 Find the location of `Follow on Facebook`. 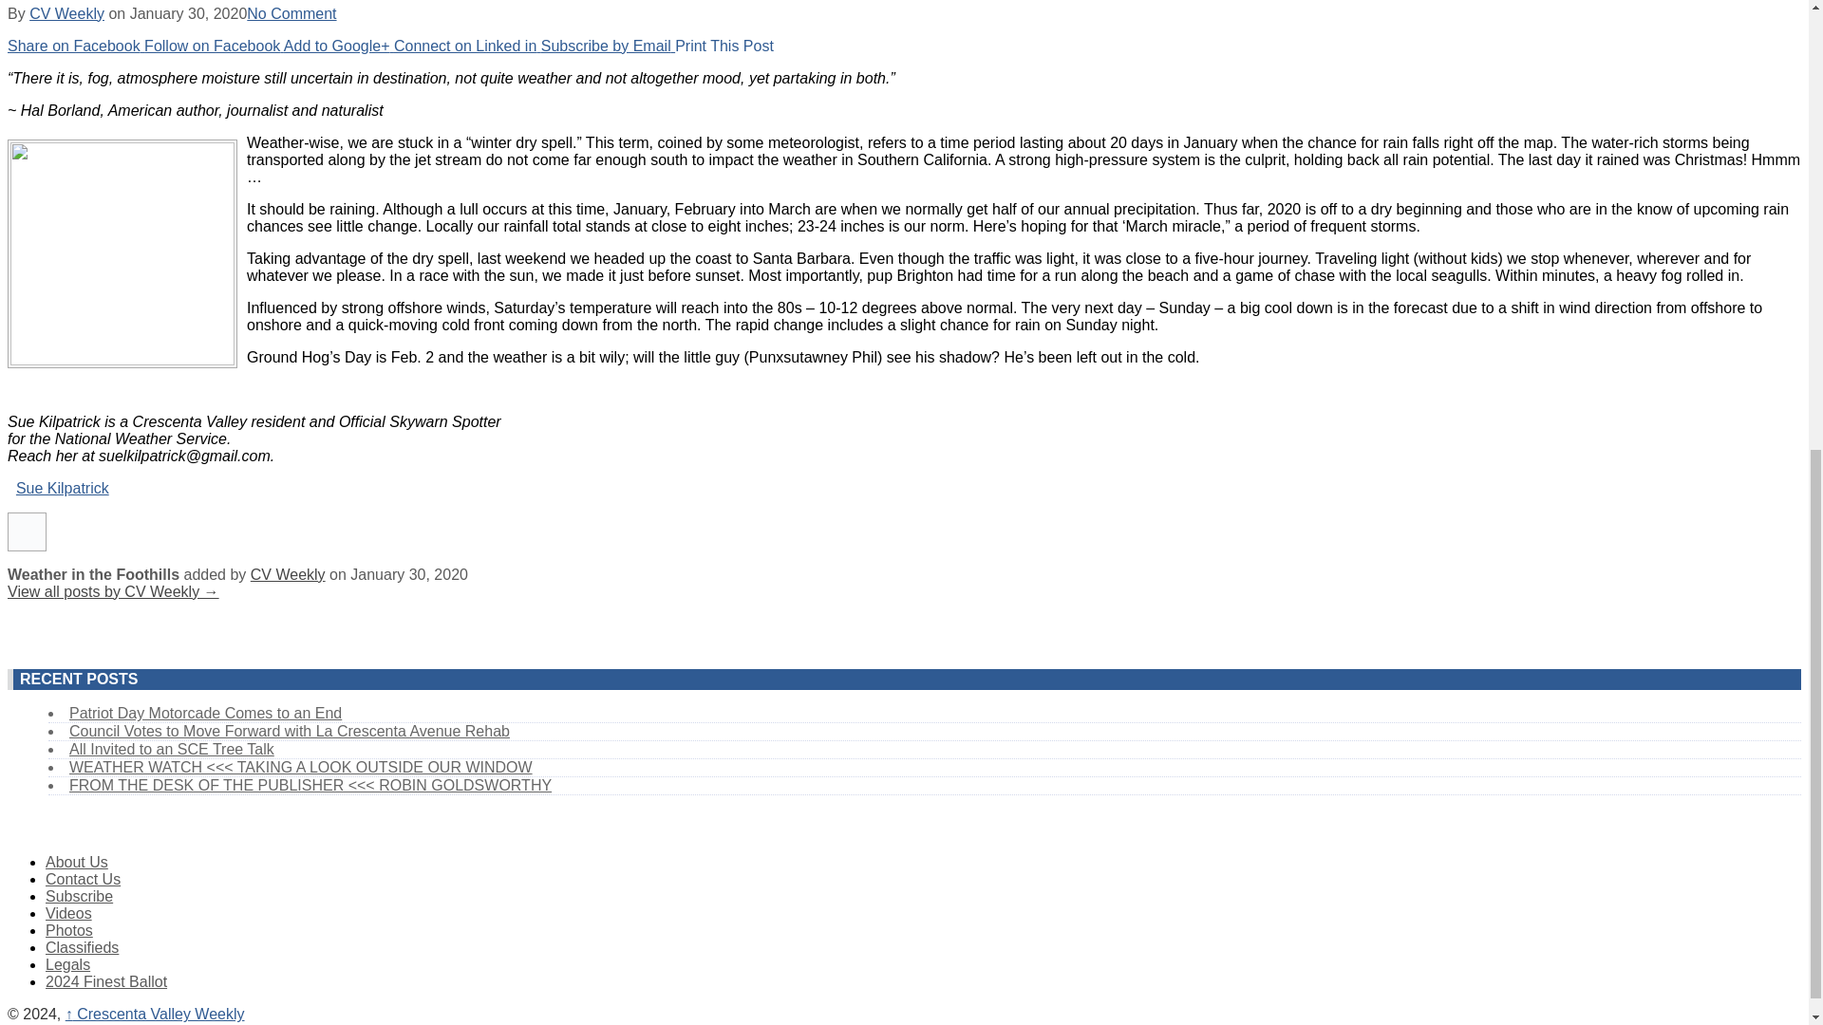

Follow on Facebook is located at coordinates (214, 46).